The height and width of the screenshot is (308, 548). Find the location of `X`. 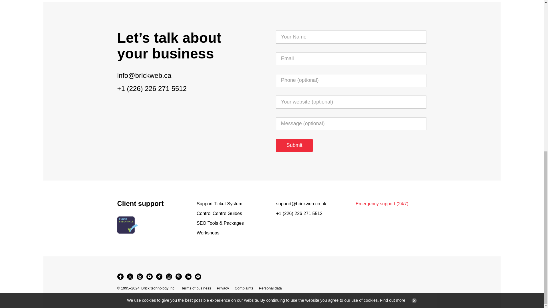

X is located at coordinates (130, 277).